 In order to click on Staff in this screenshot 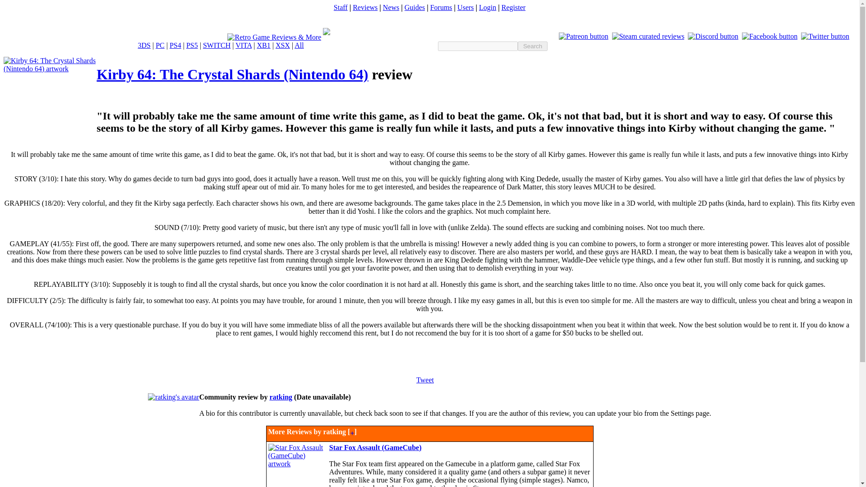, I will do `click(341, 7)`.